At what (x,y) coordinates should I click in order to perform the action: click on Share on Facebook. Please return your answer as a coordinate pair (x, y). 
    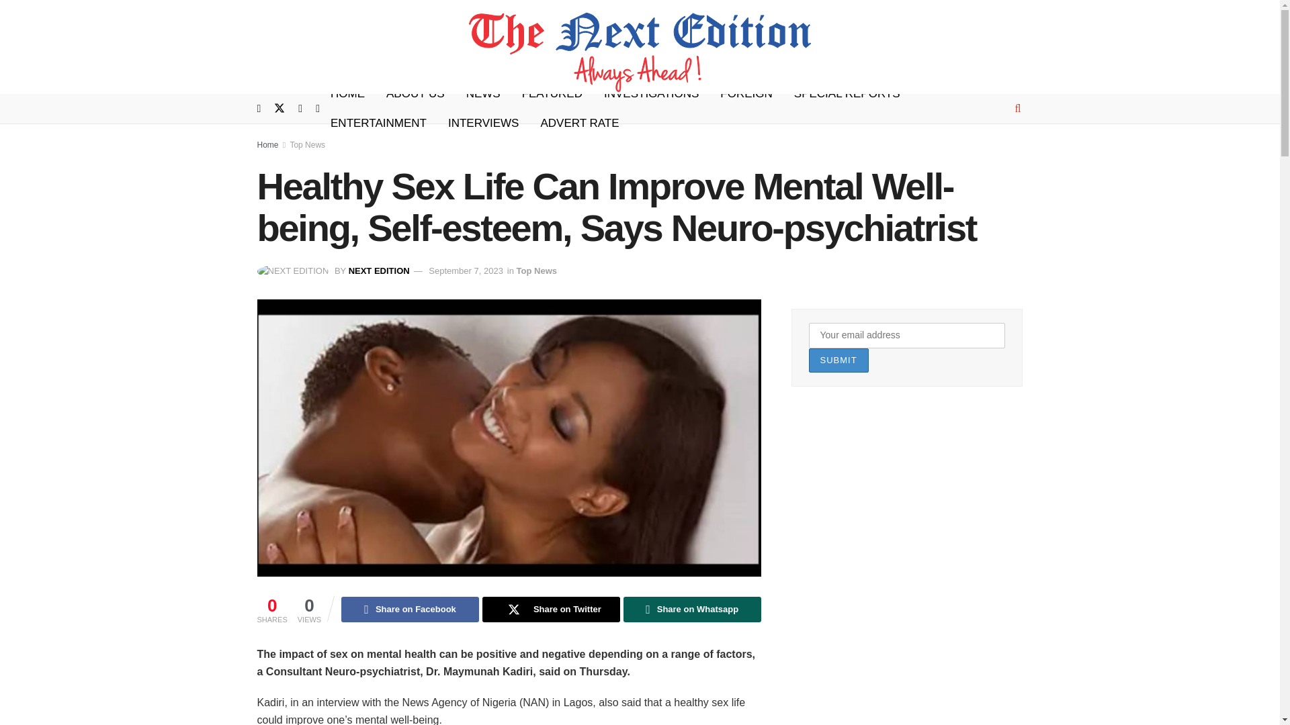
    Looking at the image, I should click on (410, 609).